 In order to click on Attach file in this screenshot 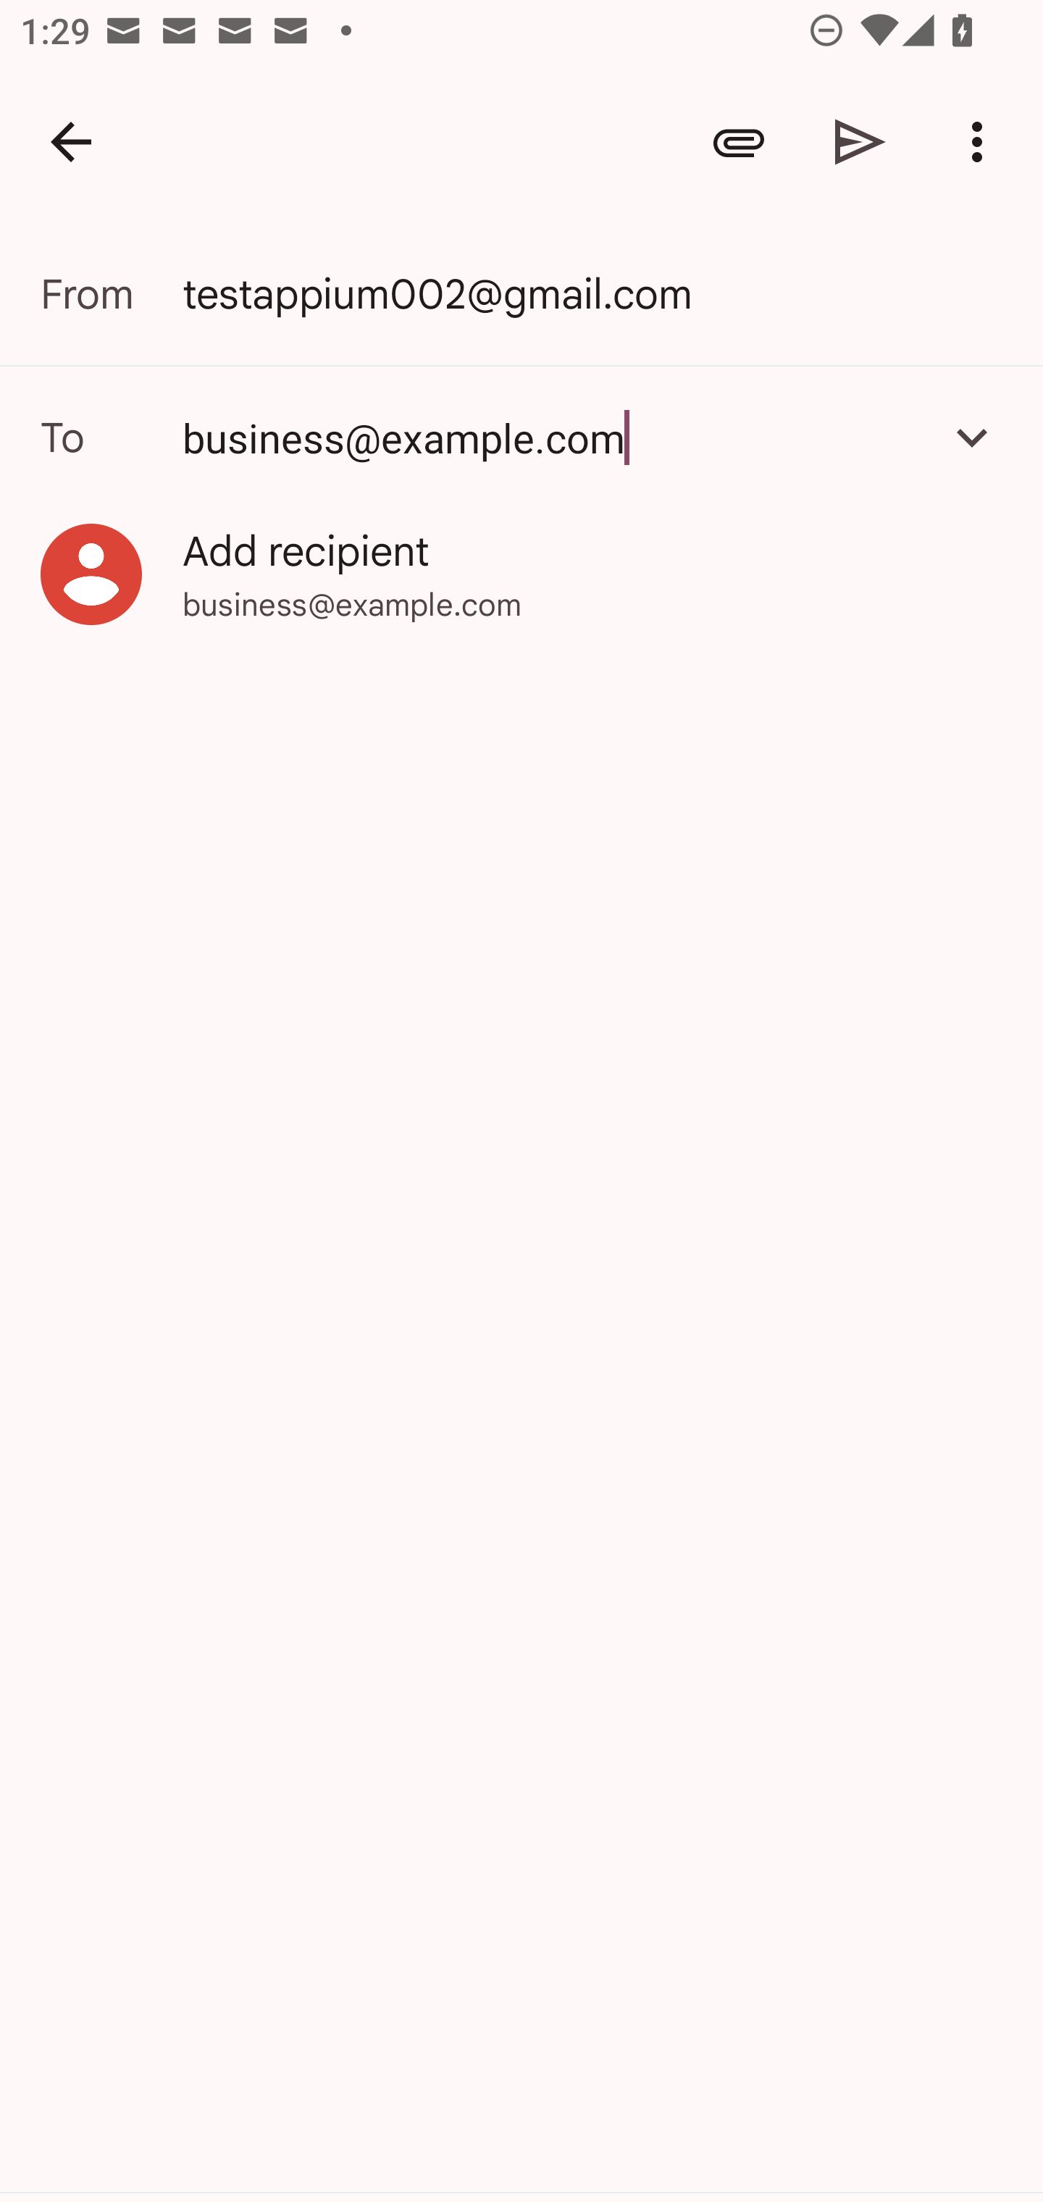, I will do `click(739, 142)`.